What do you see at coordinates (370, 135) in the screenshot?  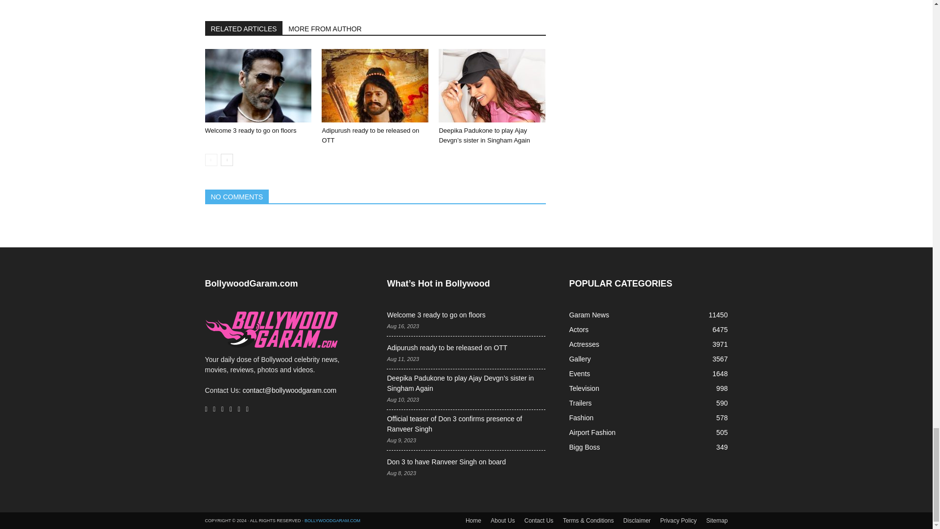 I see `Adipurush ready to be released on OTT` at bounding box center [370, 135].